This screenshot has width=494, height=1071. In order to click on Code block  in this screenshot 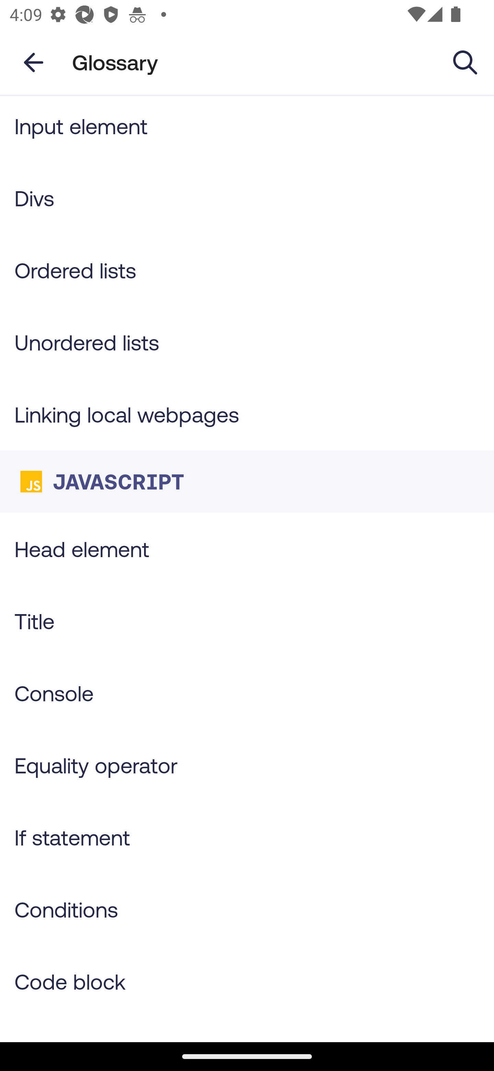, I will do `click(247, 981)`.